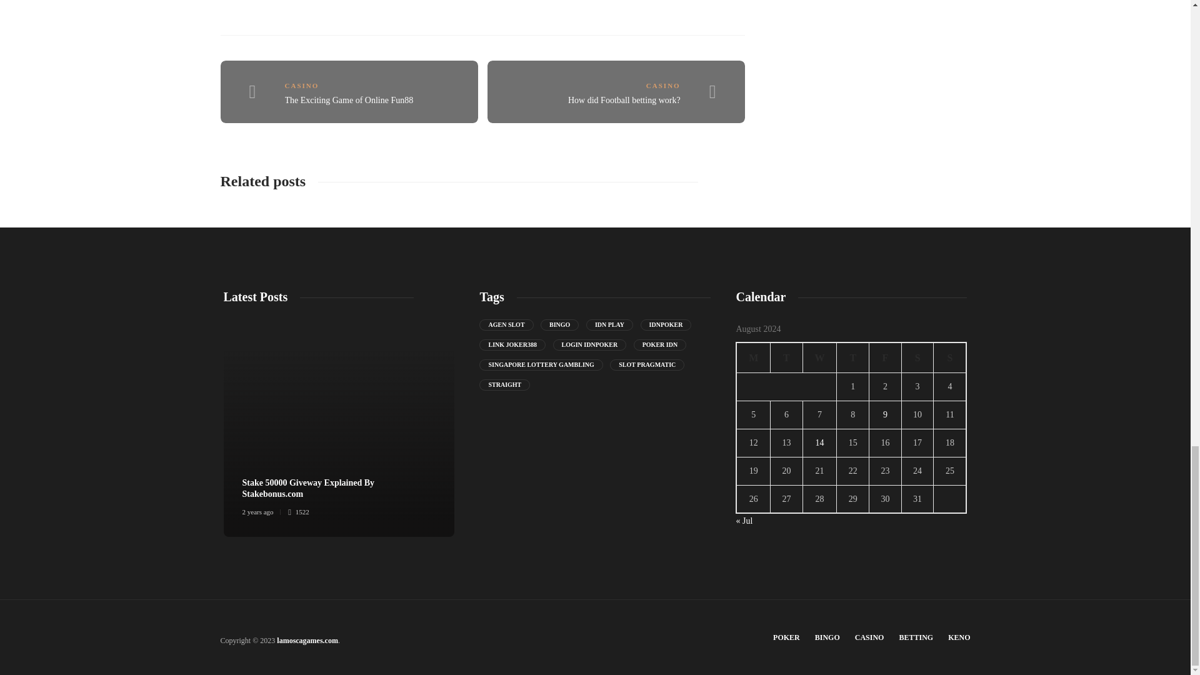 The width and height of the screenshot is (1200, 675). I want to click on Wednesday, so click(819, 357).